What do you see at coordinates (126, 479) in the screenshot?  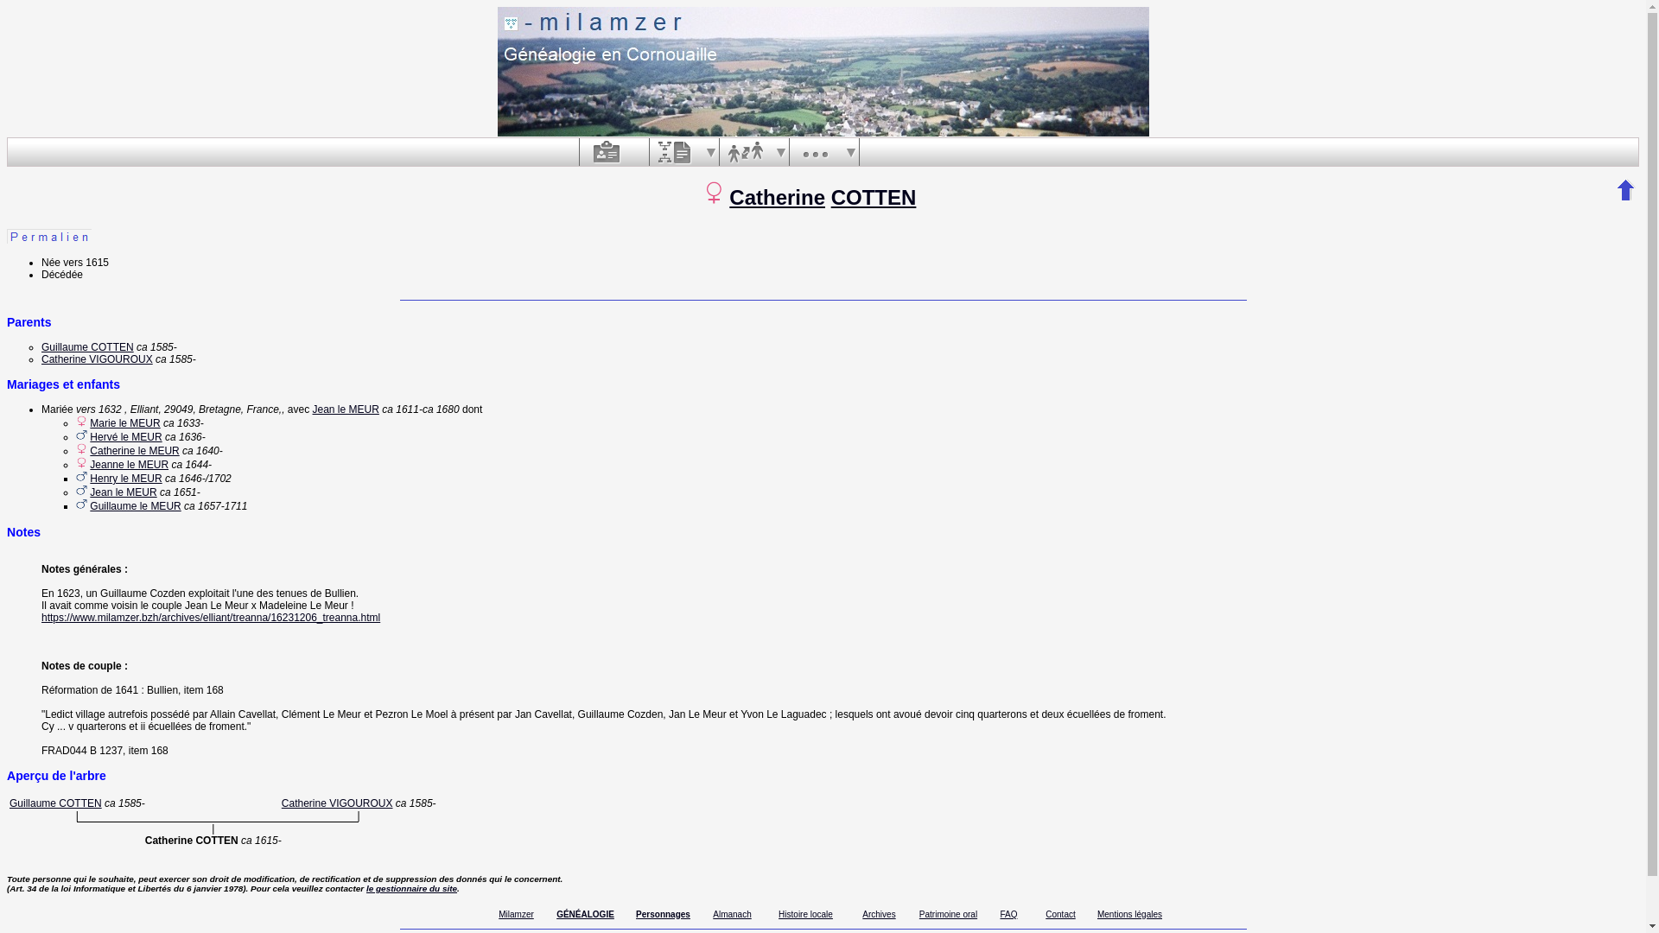 I see `Henry le MEUR` at bounding box center [126, 479].